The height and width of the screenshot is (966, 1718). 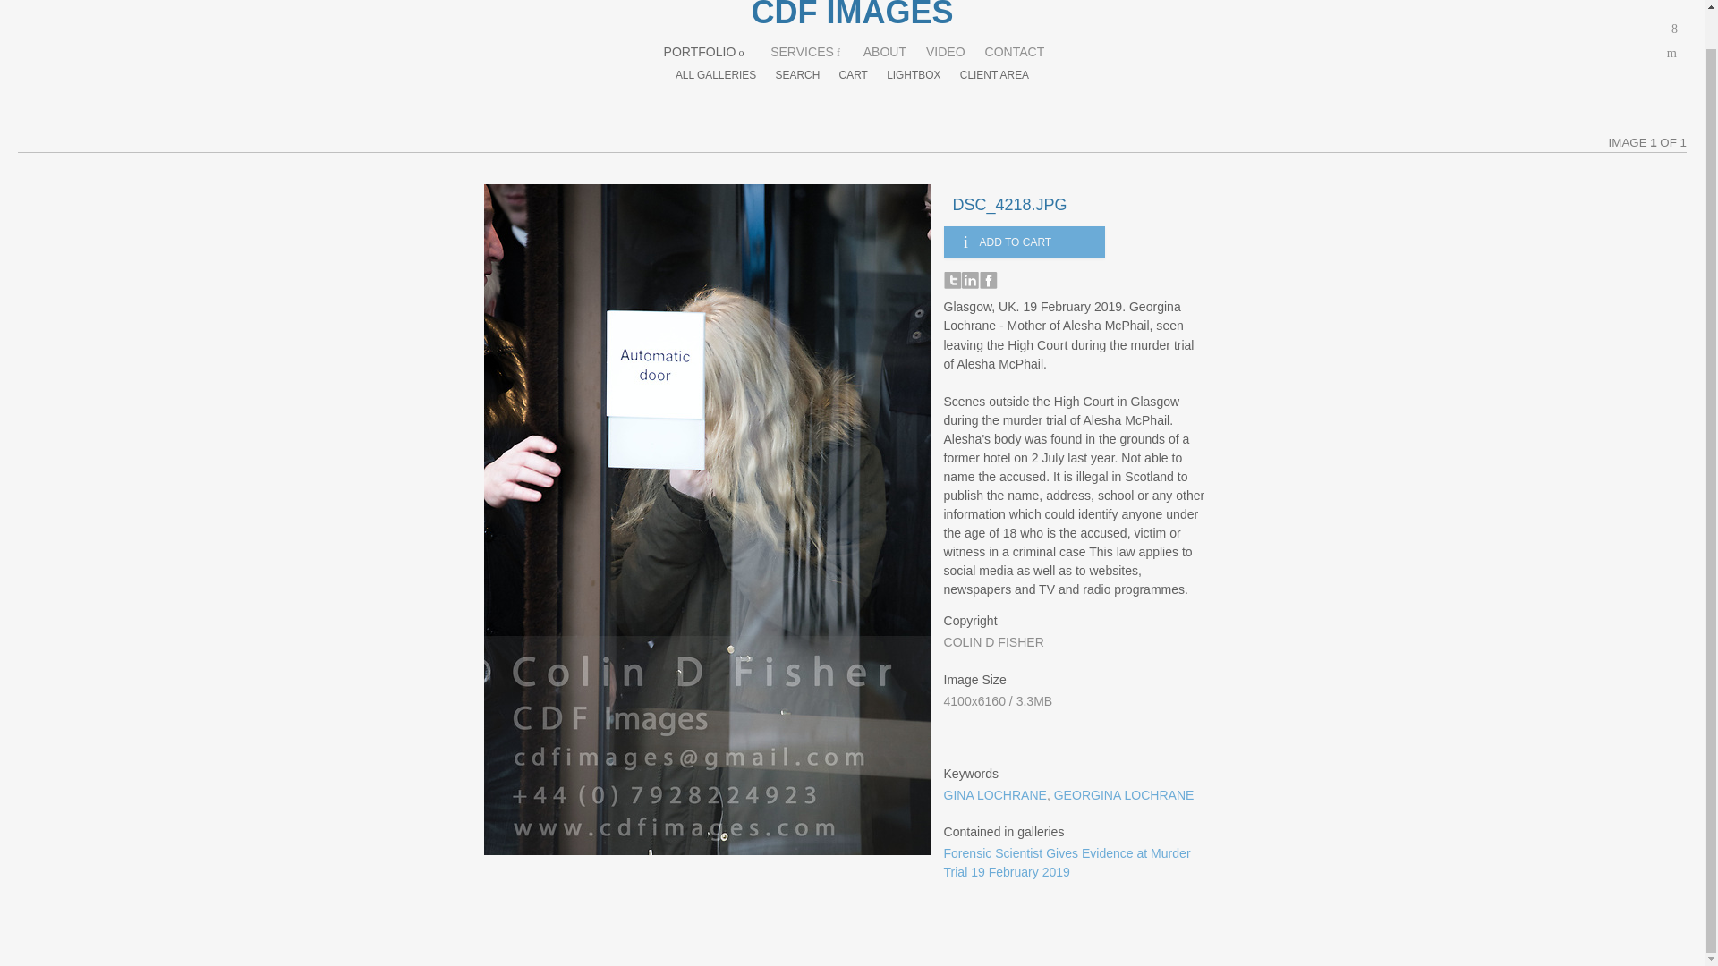 What do you see at coordinates (1124, 795) in the screenshot?
I see `GEORGINA LOCHRANE` at bounding box center [1124, 795].